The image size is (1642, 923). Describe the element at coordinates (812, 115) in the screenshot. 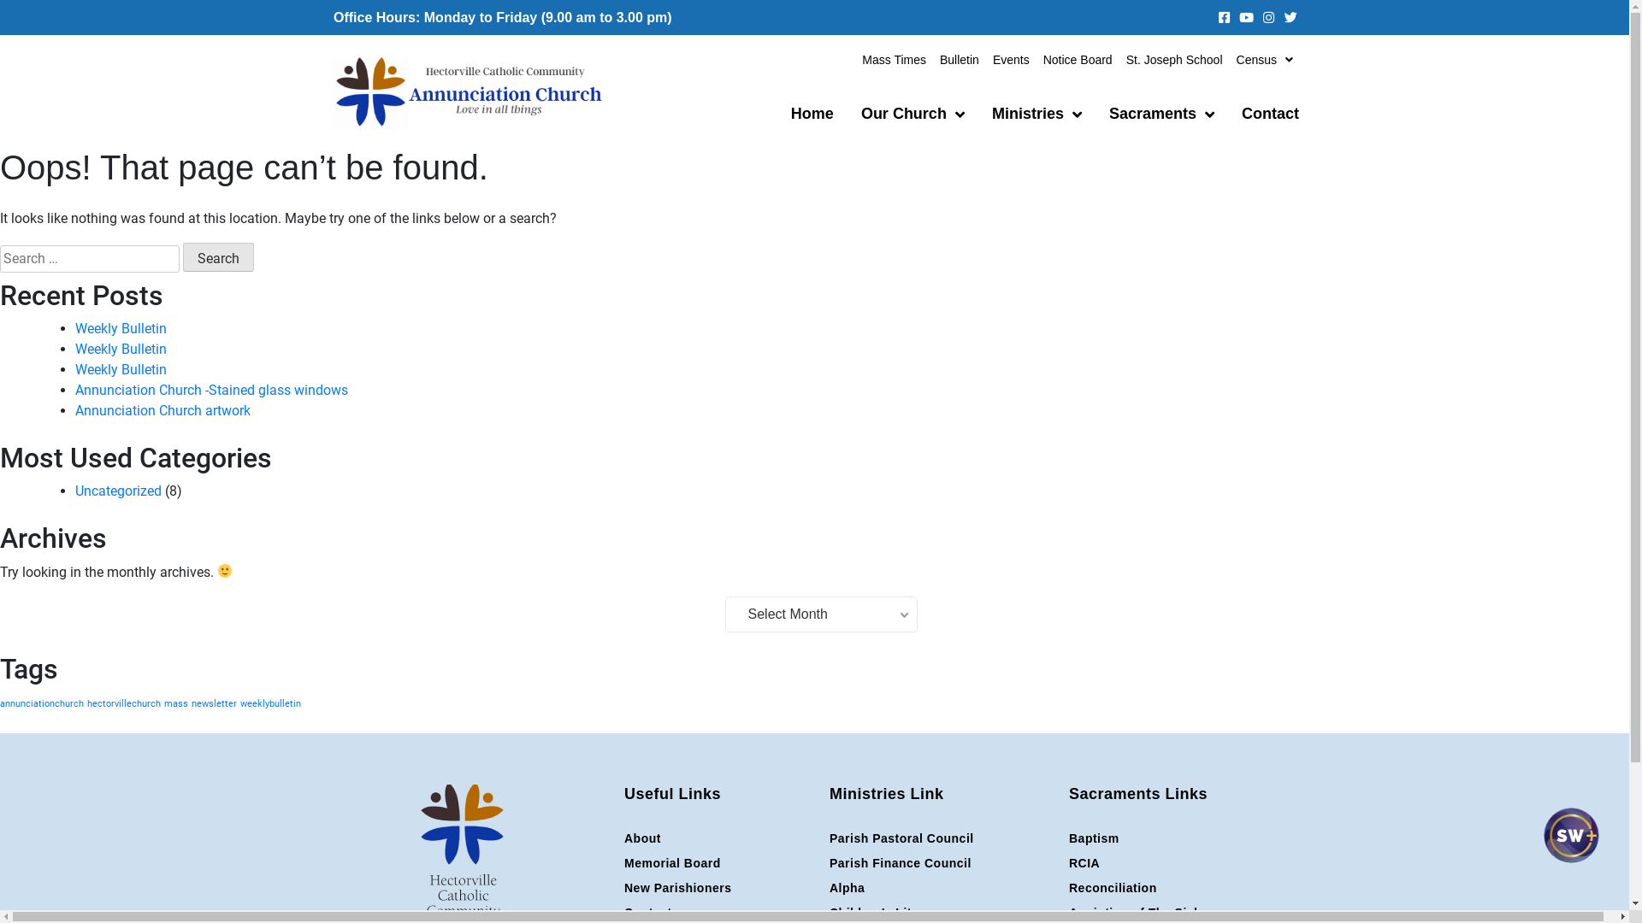

I see `Home` at that location.